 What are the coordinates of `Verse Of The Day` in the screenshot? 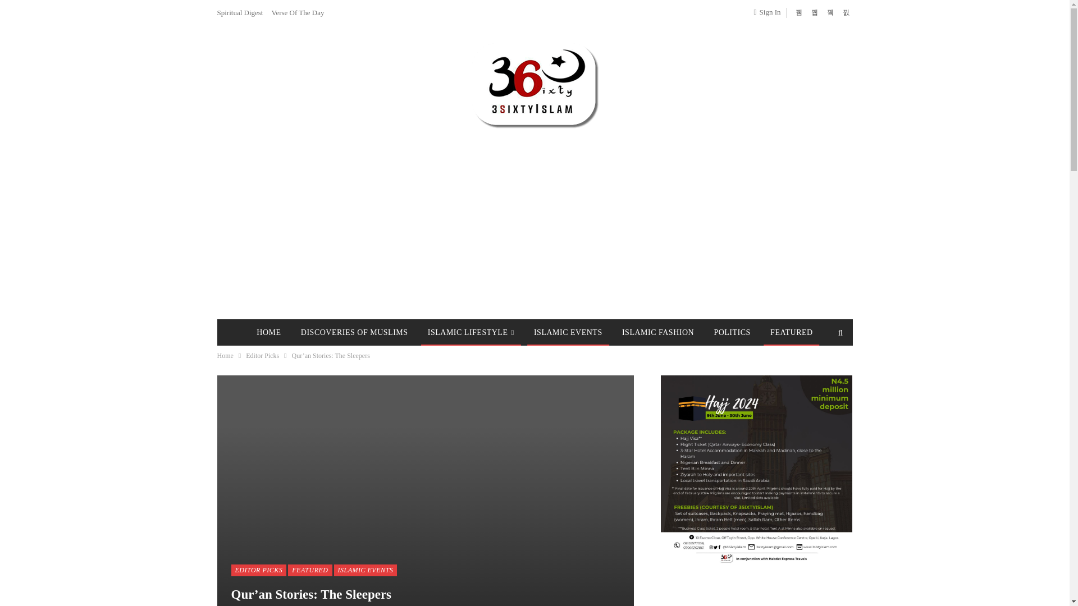 It's located at (298, 12).